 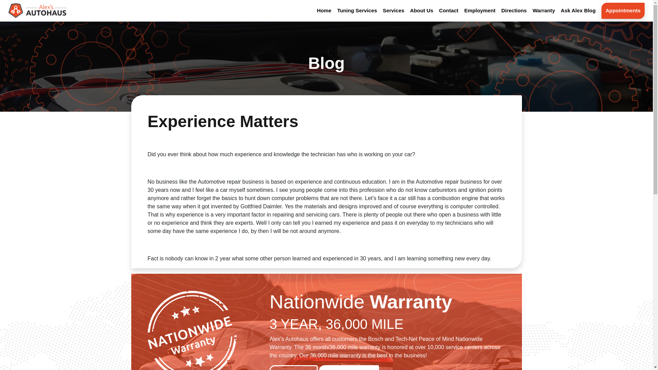 What do you see at coordinates (578, 11) in the screenshot?
I see `Ask Alex Blog` at bounding box center [578, 11].